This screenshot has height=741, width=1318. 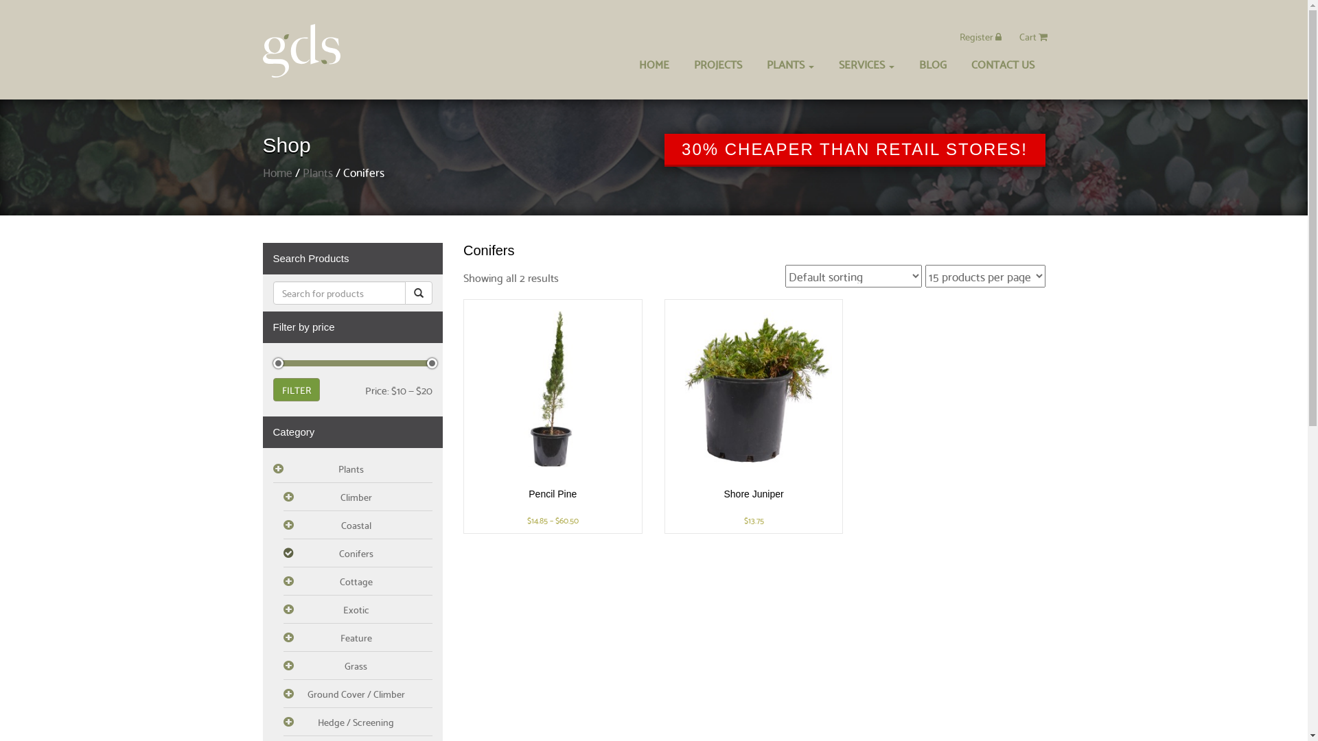 What do you see at coordinates (980, 36) in the screenshot?
I see `Register` at bounding box center [980, 36].